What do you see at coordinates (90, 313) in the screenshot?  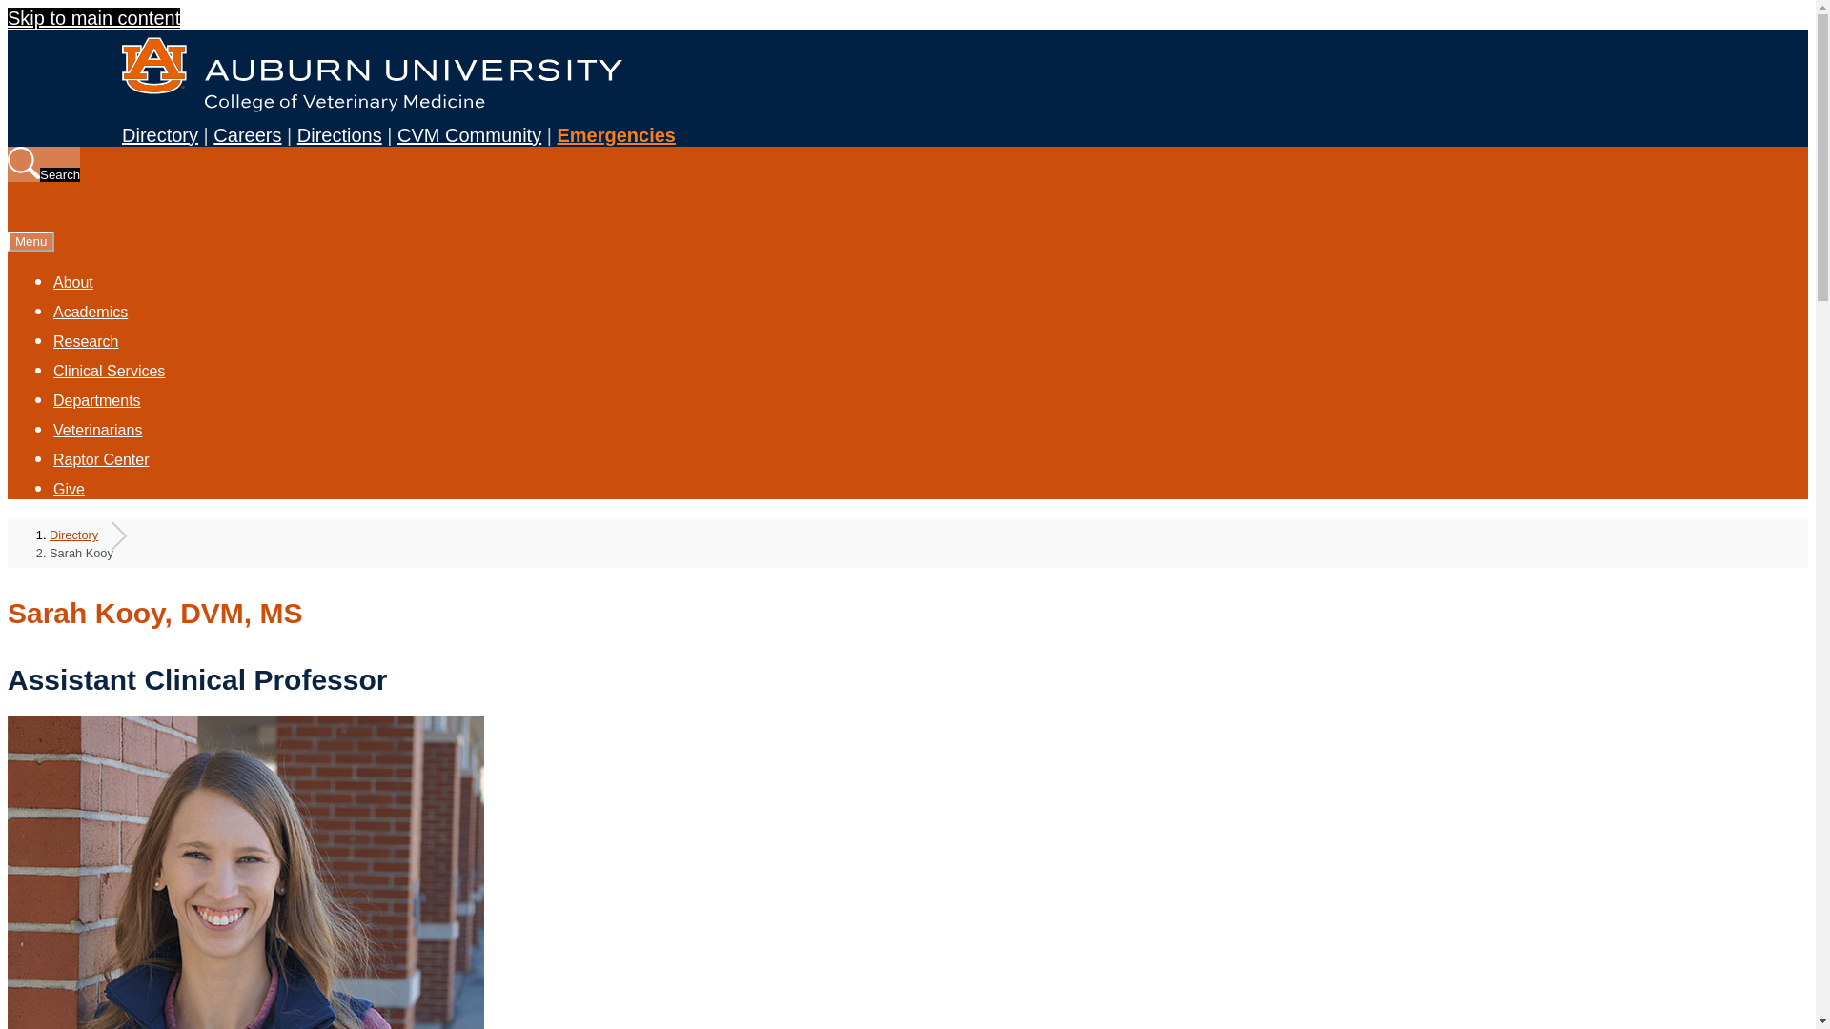 I see `Academics` at bounding box center [90, 313].